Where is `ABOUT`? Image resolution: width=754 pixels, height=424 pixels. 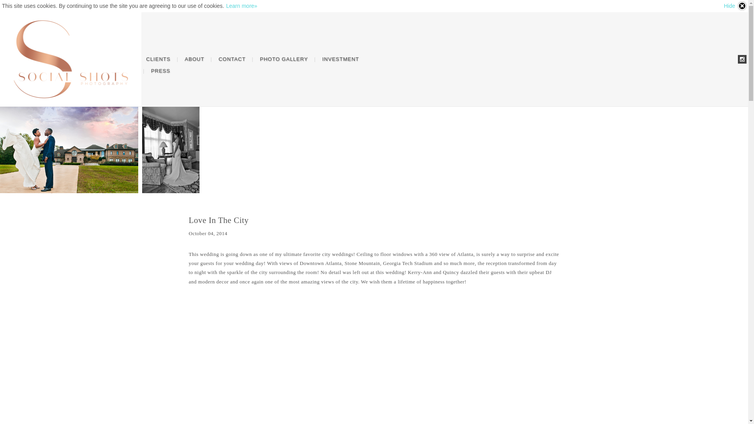
ABOUT is located at coordinates (194, 59).